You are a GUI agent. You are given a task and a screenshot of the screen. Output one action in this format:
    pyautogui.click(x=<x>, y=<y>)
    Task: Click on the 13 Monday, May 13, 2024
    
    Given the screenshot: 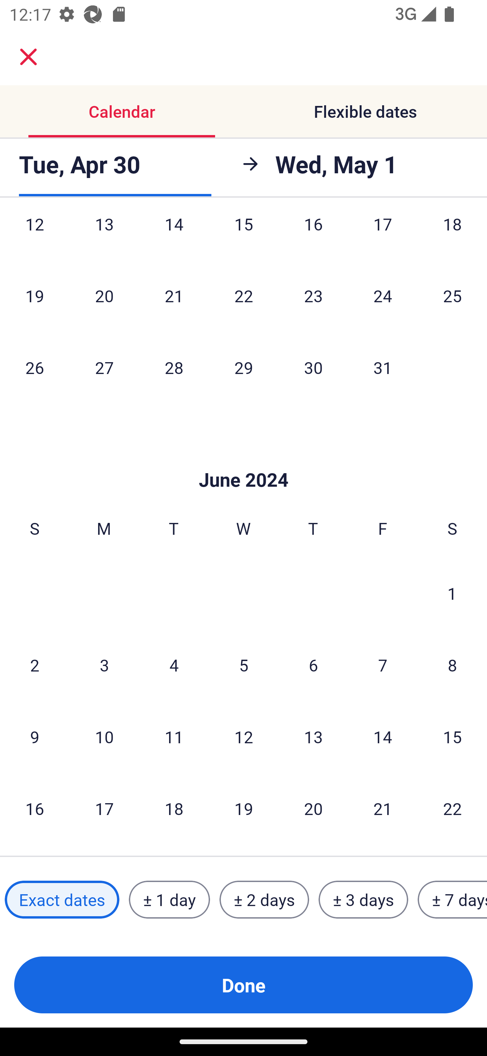 What is the action you would take?
    pyautogui.click(x=104, y=238)
    